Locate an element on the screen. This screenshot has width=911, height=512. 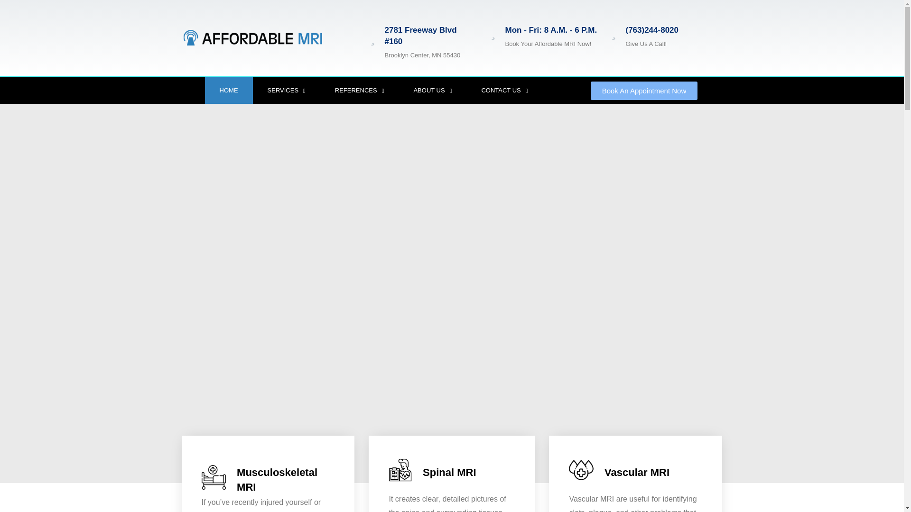
REFERENCES is located at coordinates (360, 91).